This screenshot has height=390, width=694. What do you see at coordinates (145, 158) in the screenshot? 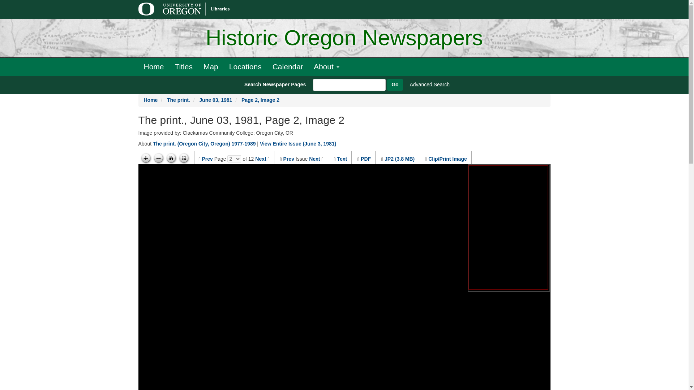
I see `Zoom in` at bounding box center [145, 158].